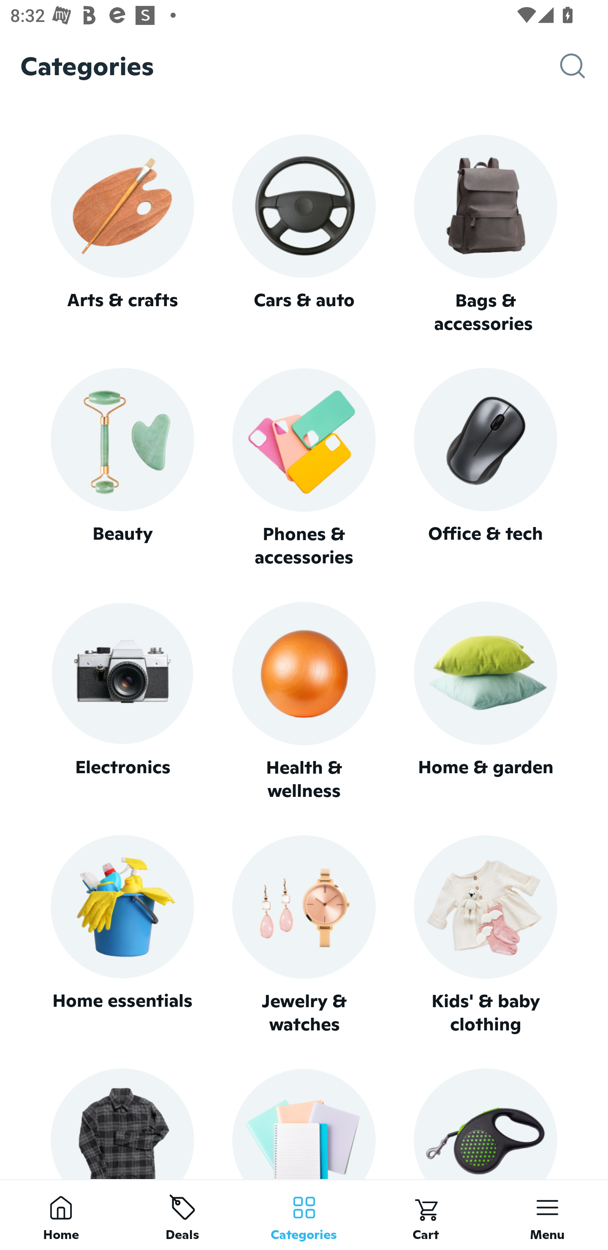 The width and height of the screenshot is (608, 1250). What do you see at coordinates (122, 935) in the screenshot?
I see `Home essentials` at bounding box center [122, 935].